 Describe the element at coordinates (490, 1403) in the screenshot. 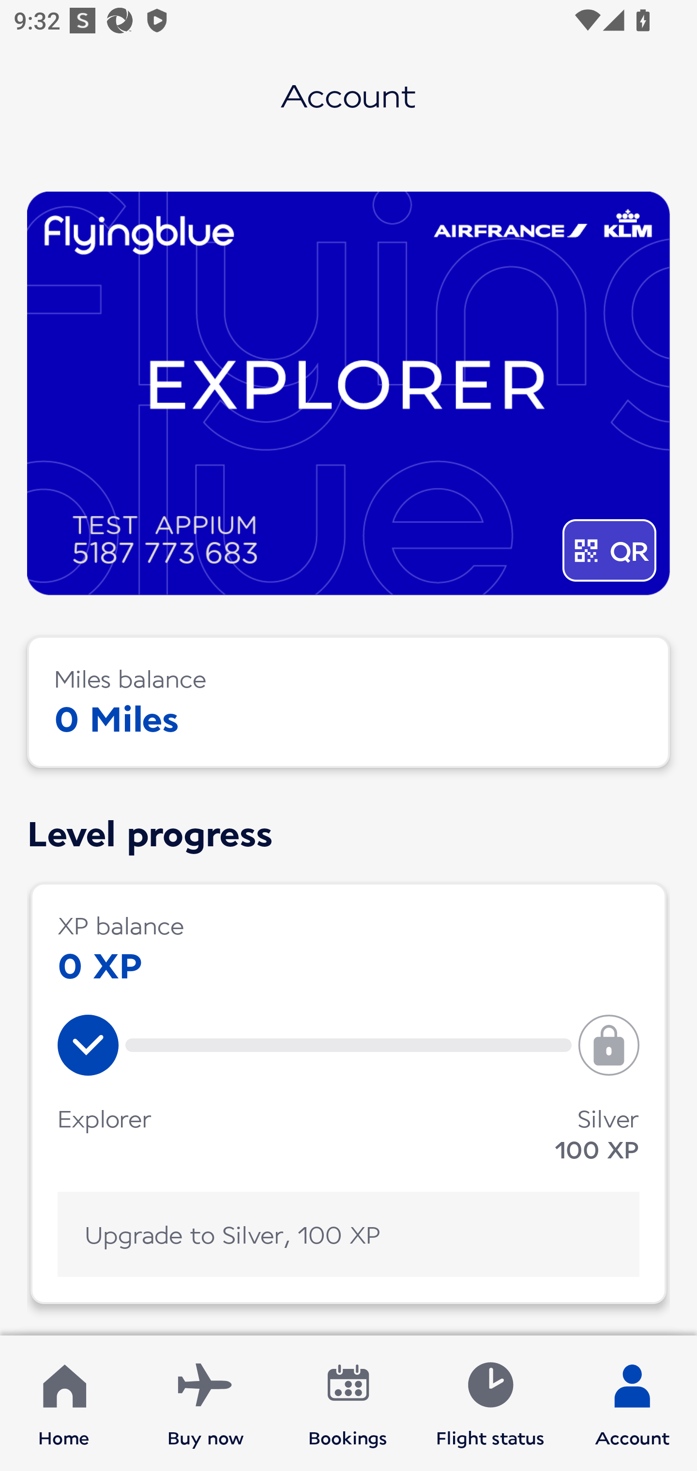

I see `Flight status` at that location.